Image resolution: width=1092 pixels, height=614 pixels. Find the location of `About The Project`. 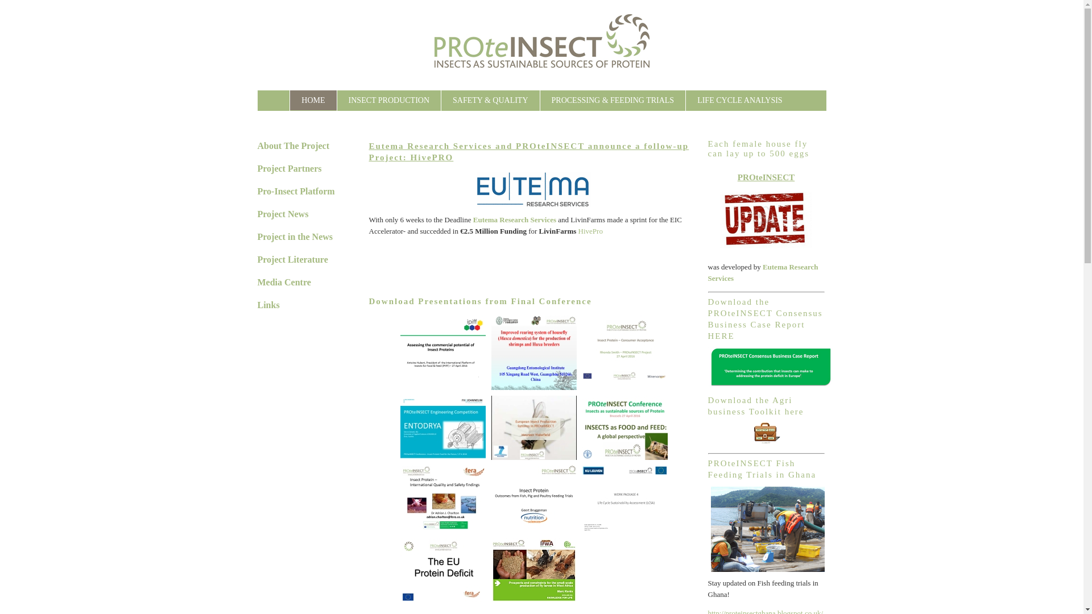

About The Project is located at coordinates (293, 146).